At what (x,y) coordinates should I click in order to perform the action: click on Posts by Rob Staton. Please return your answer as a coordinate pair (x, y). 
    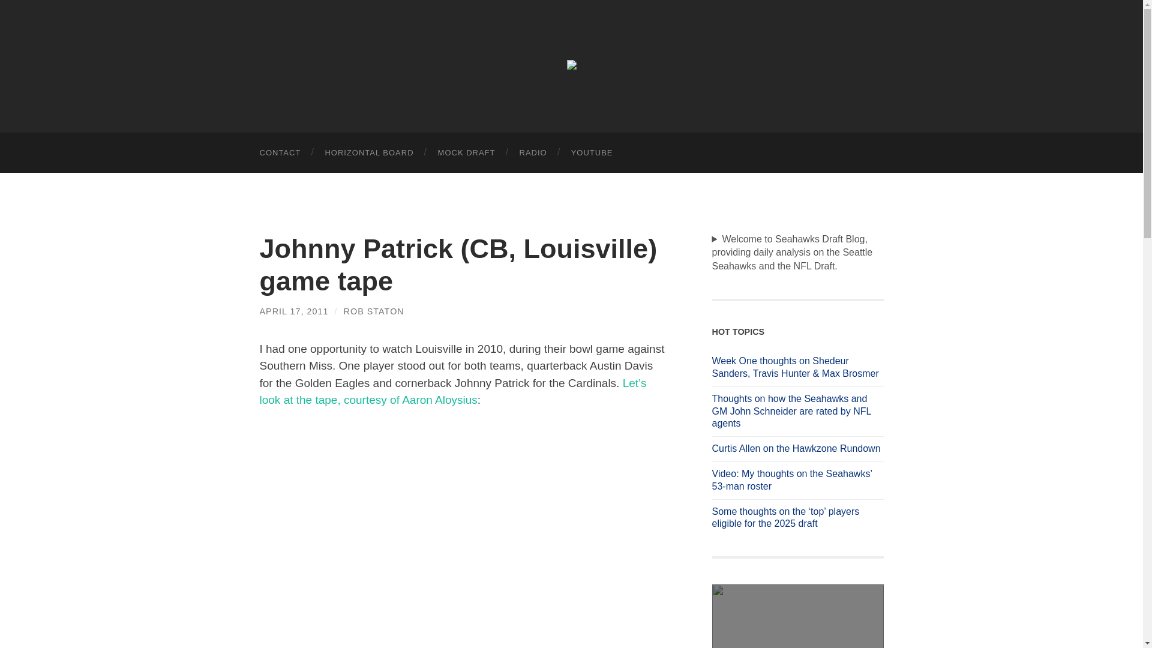
    Looking at the image, I should click on (373, 311).